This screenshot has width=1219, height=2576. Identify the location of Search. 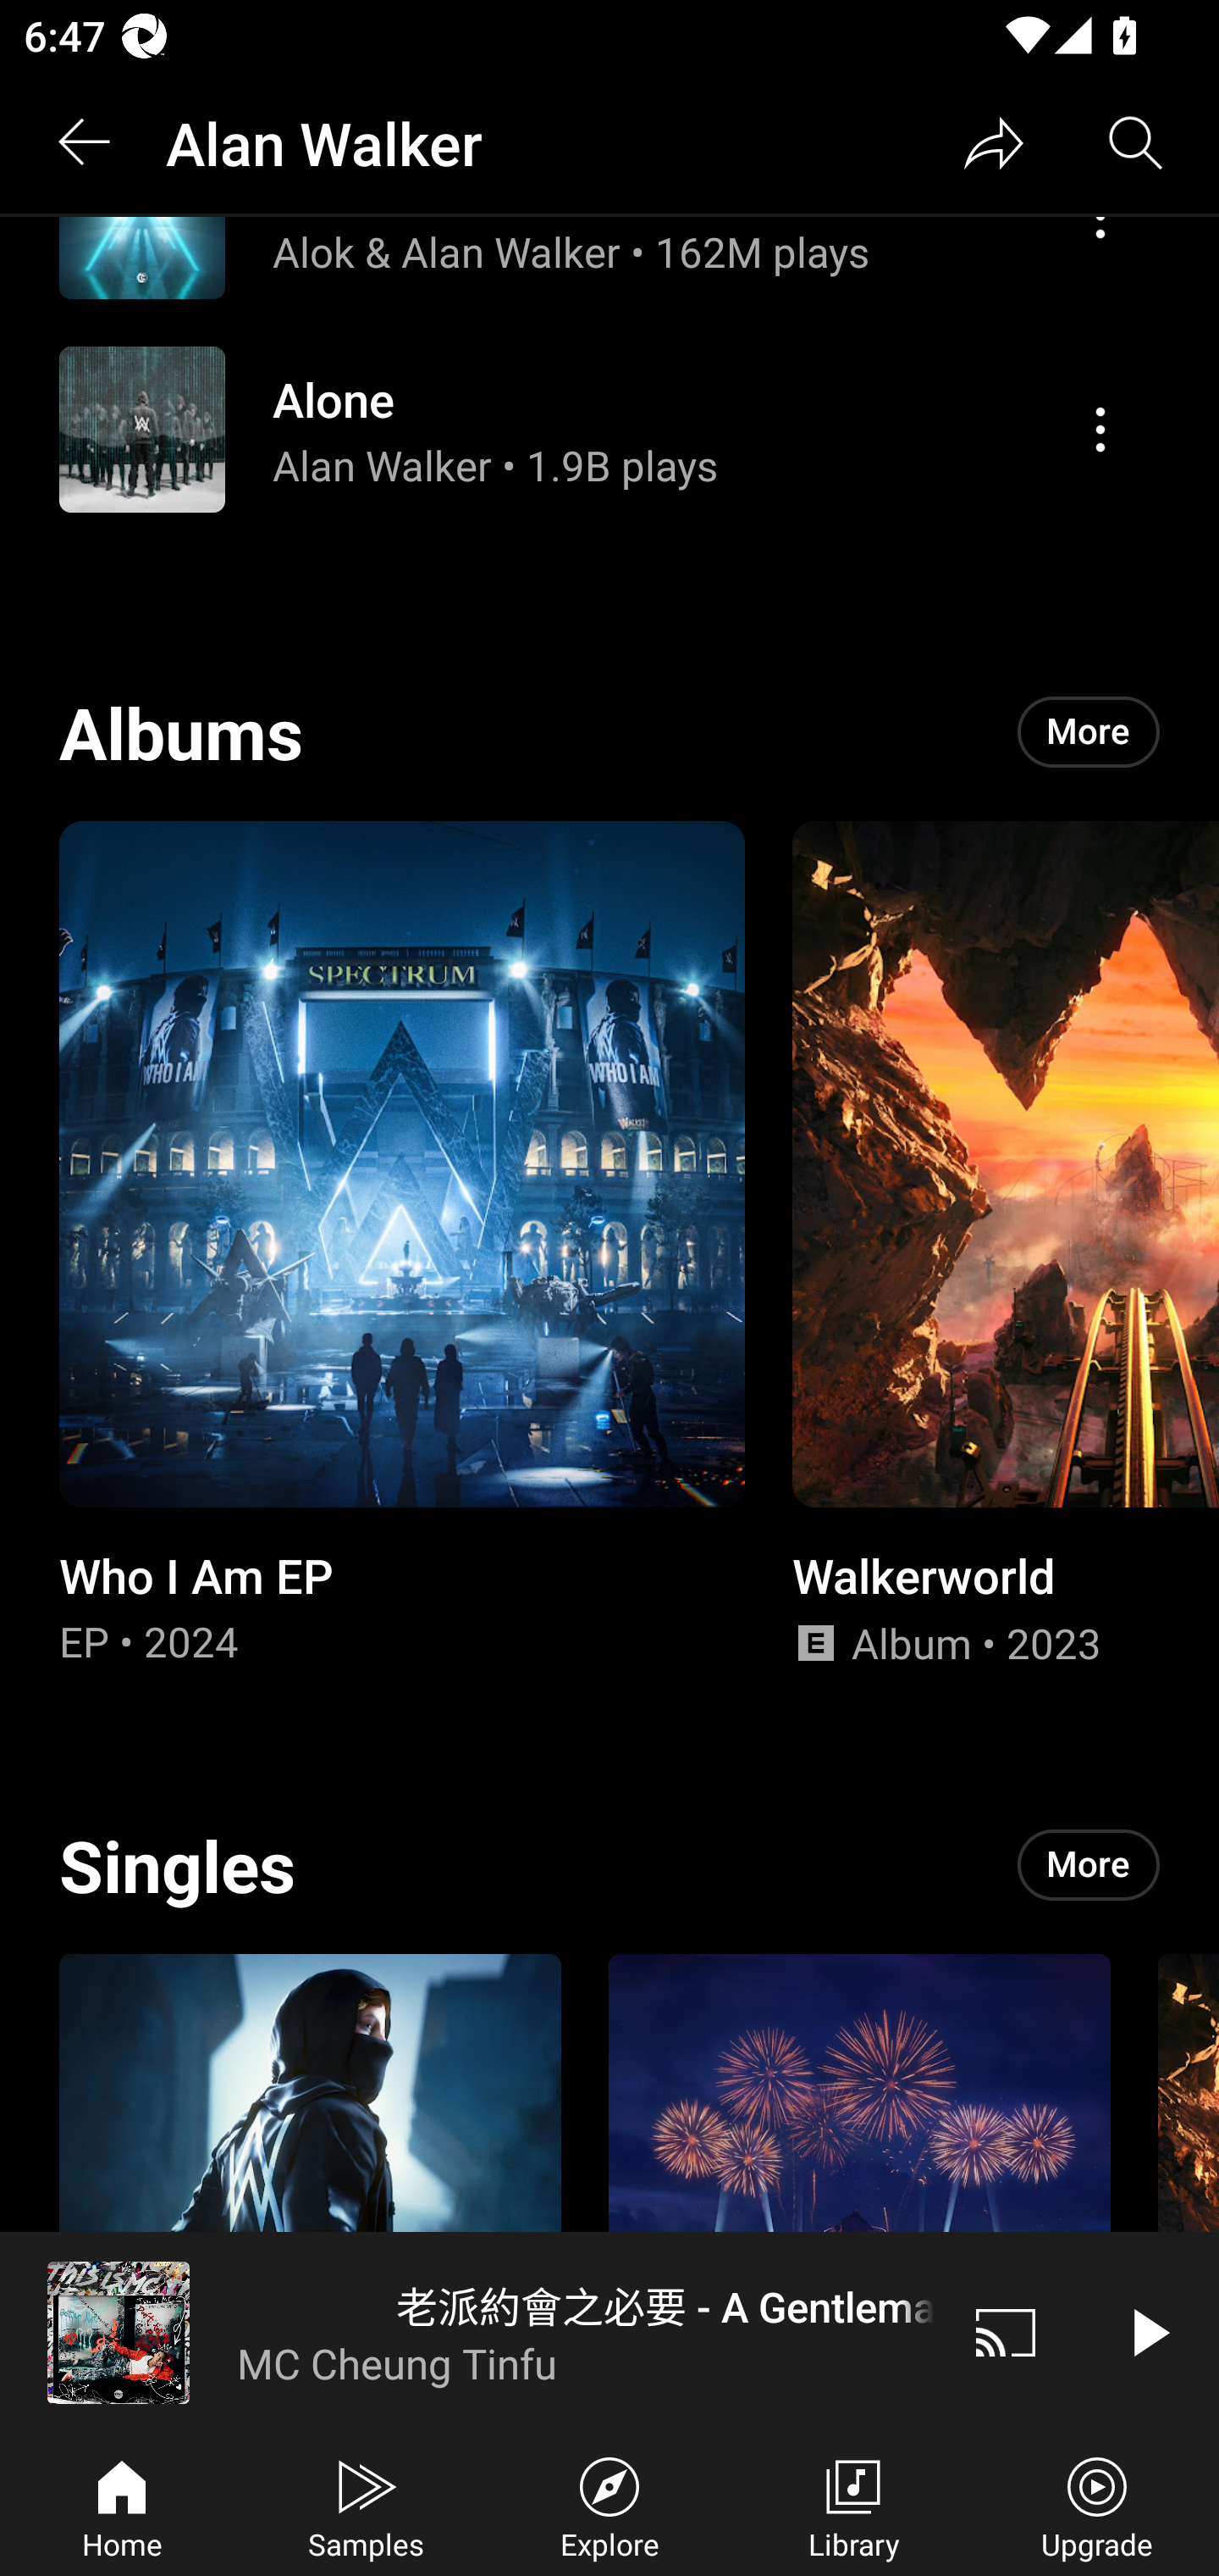
(1136, 142).